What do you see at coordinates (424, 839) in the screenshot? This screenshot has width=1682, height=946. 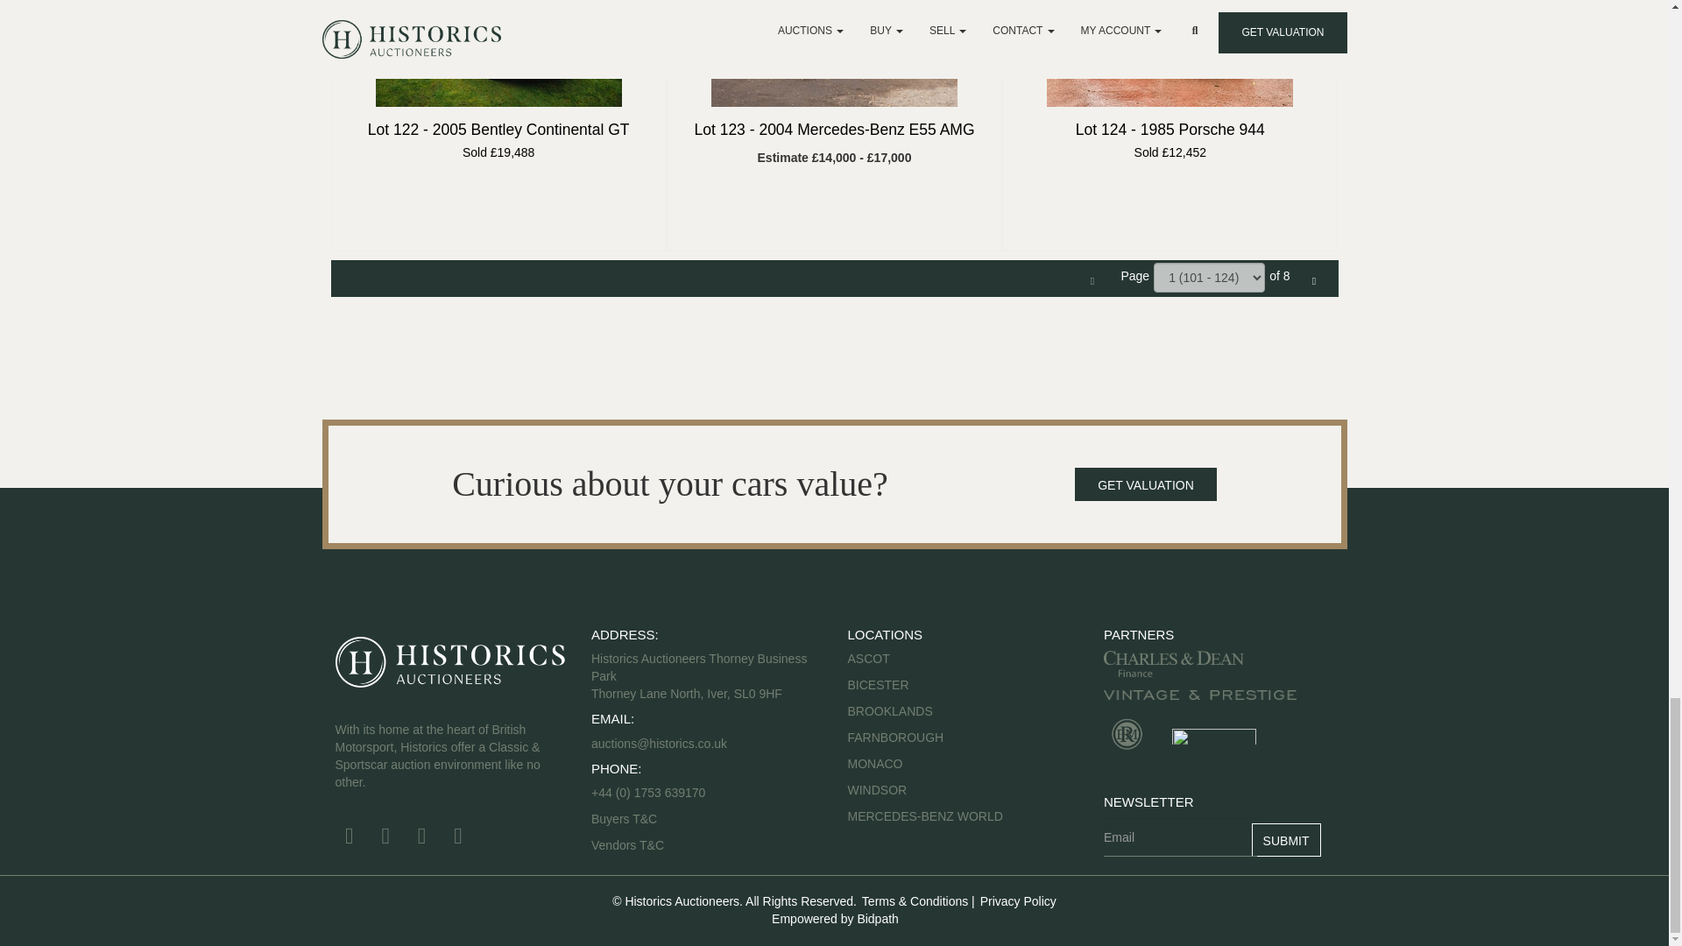 I see `Go to our youtube page` at bounding box center [424, 839].